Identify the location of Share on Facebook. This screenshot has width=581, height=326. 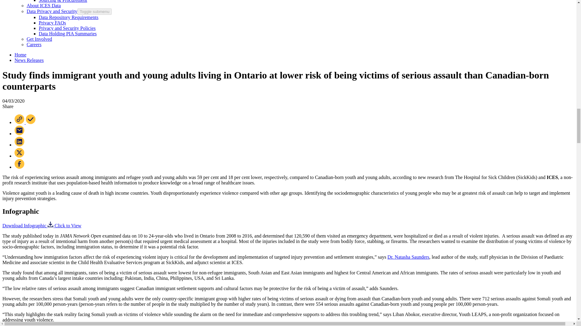
(19, 167).